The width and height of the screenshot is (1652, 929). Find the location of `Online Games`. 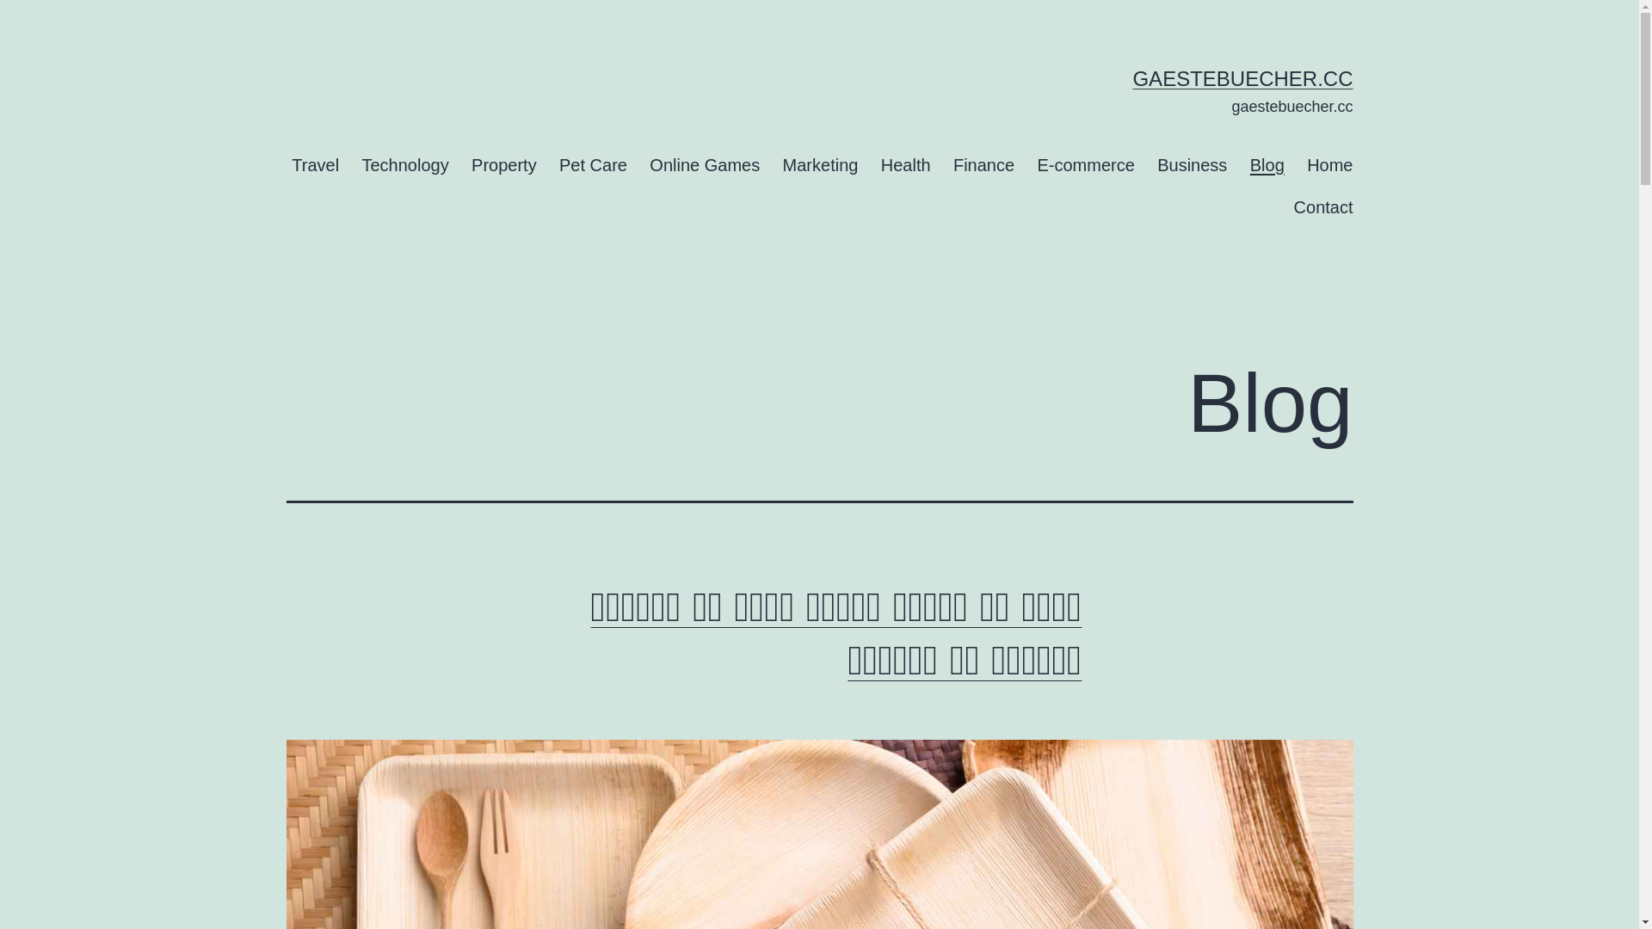

Online Games is located at coordinates (705, 165).